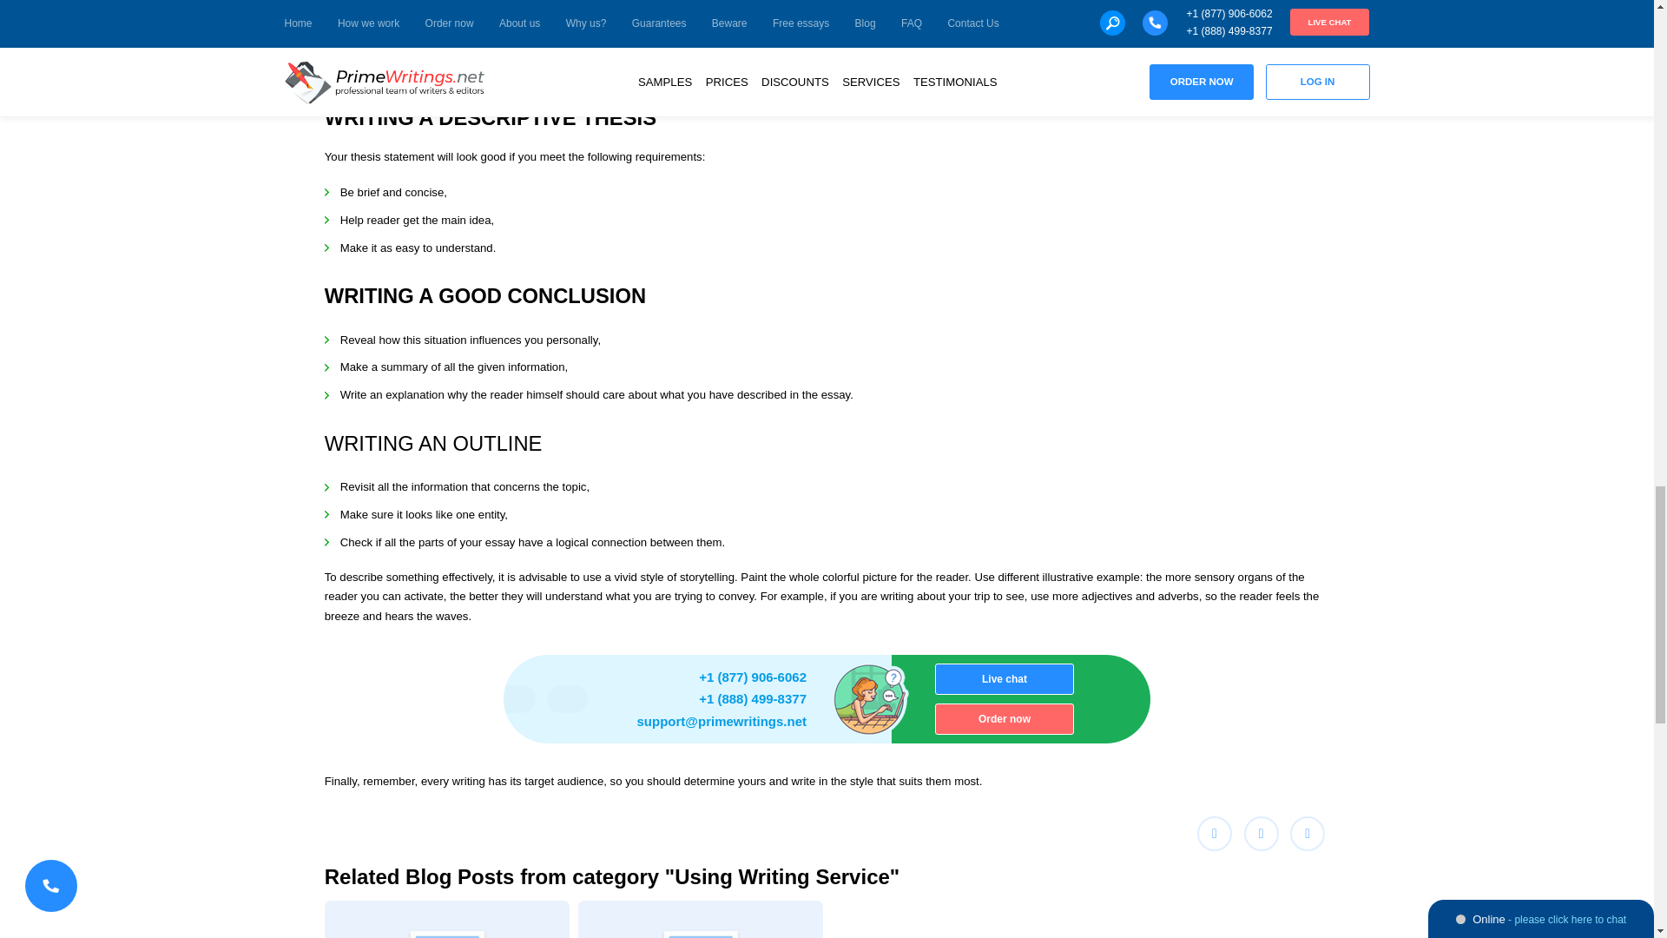  I want to click on Share on Facebook, so click(1214, 833).